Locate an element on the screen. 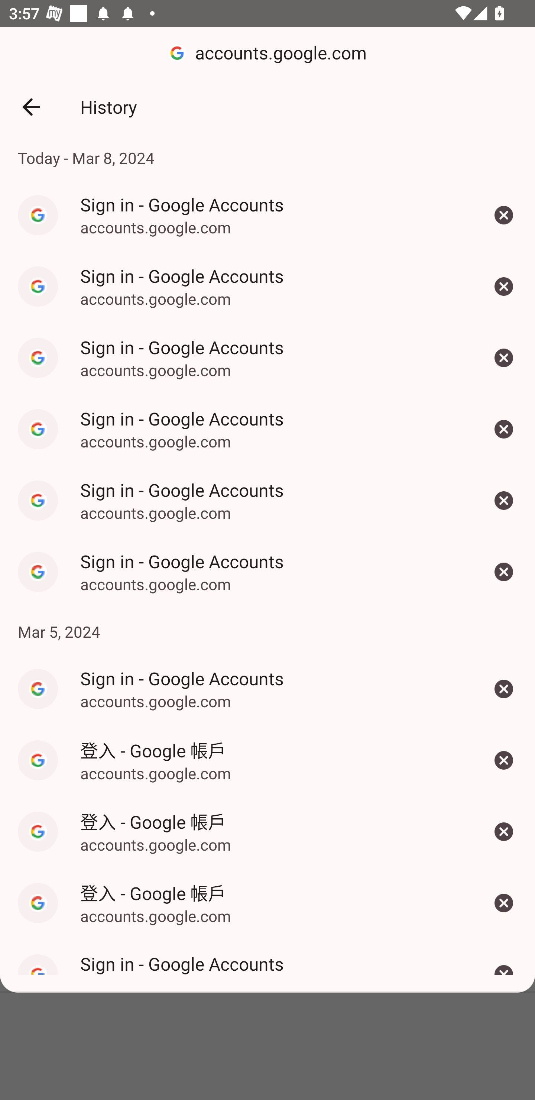  Sign in - Google Accounts Remove is located at coordinates (504, 430).